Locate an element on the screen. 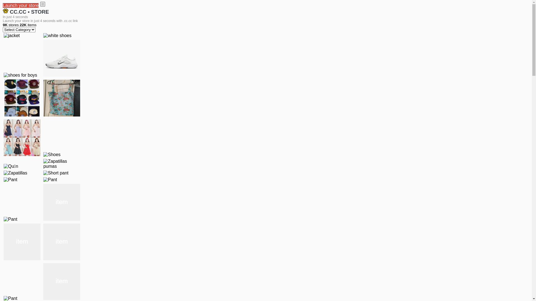  Dress/square nect top is located at coordinates (22, 138).